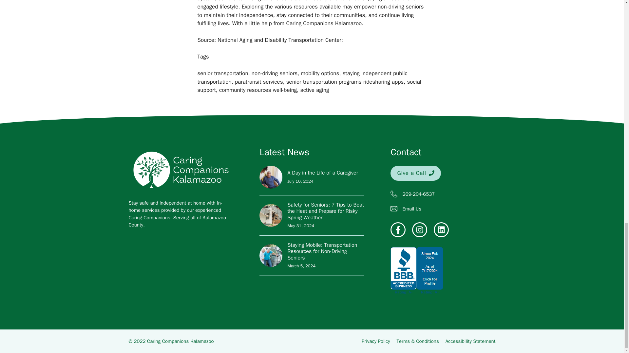  What do you see at coordinates (418, 194) in the screenshot?
I see `269-204-6537` at bounding box center [418, 194].